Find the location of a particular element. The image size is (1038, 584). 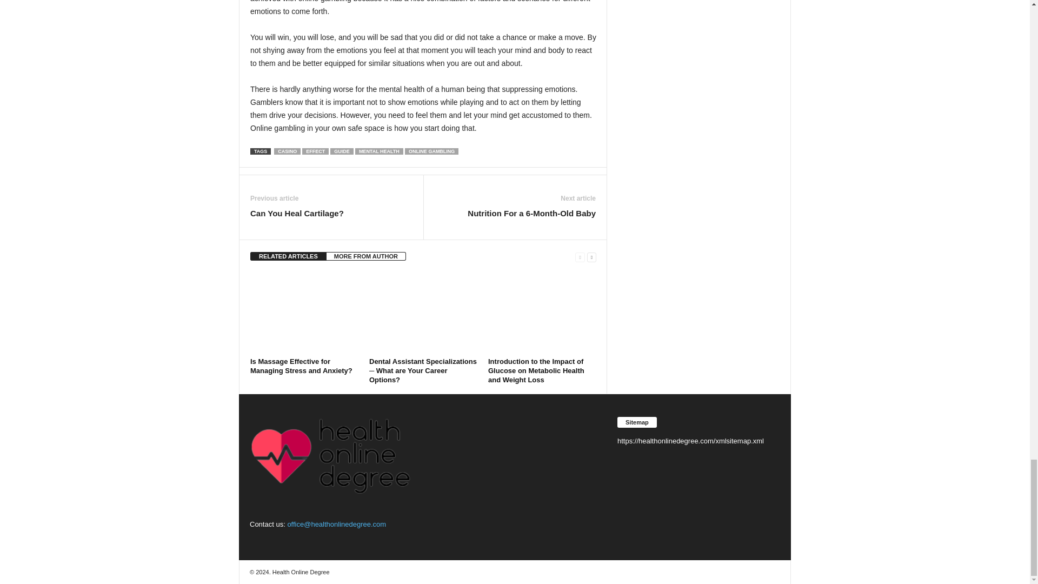

MENTAL HEALTH is located at coordinates (379, 151).